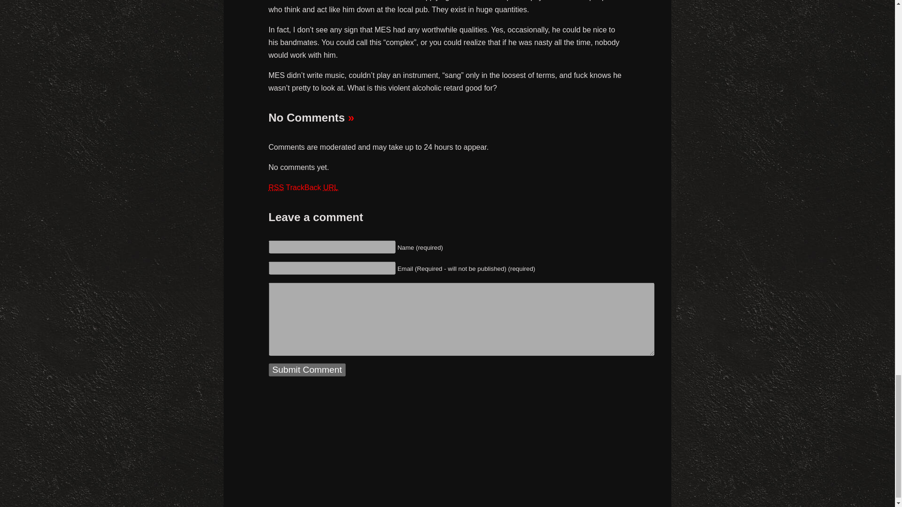 This screenshot has width=902, height=507. What do you see at coordinates (331, 187) in the screenshot?
I see `Universal Resource Locator` at bounding box center [331, 187].